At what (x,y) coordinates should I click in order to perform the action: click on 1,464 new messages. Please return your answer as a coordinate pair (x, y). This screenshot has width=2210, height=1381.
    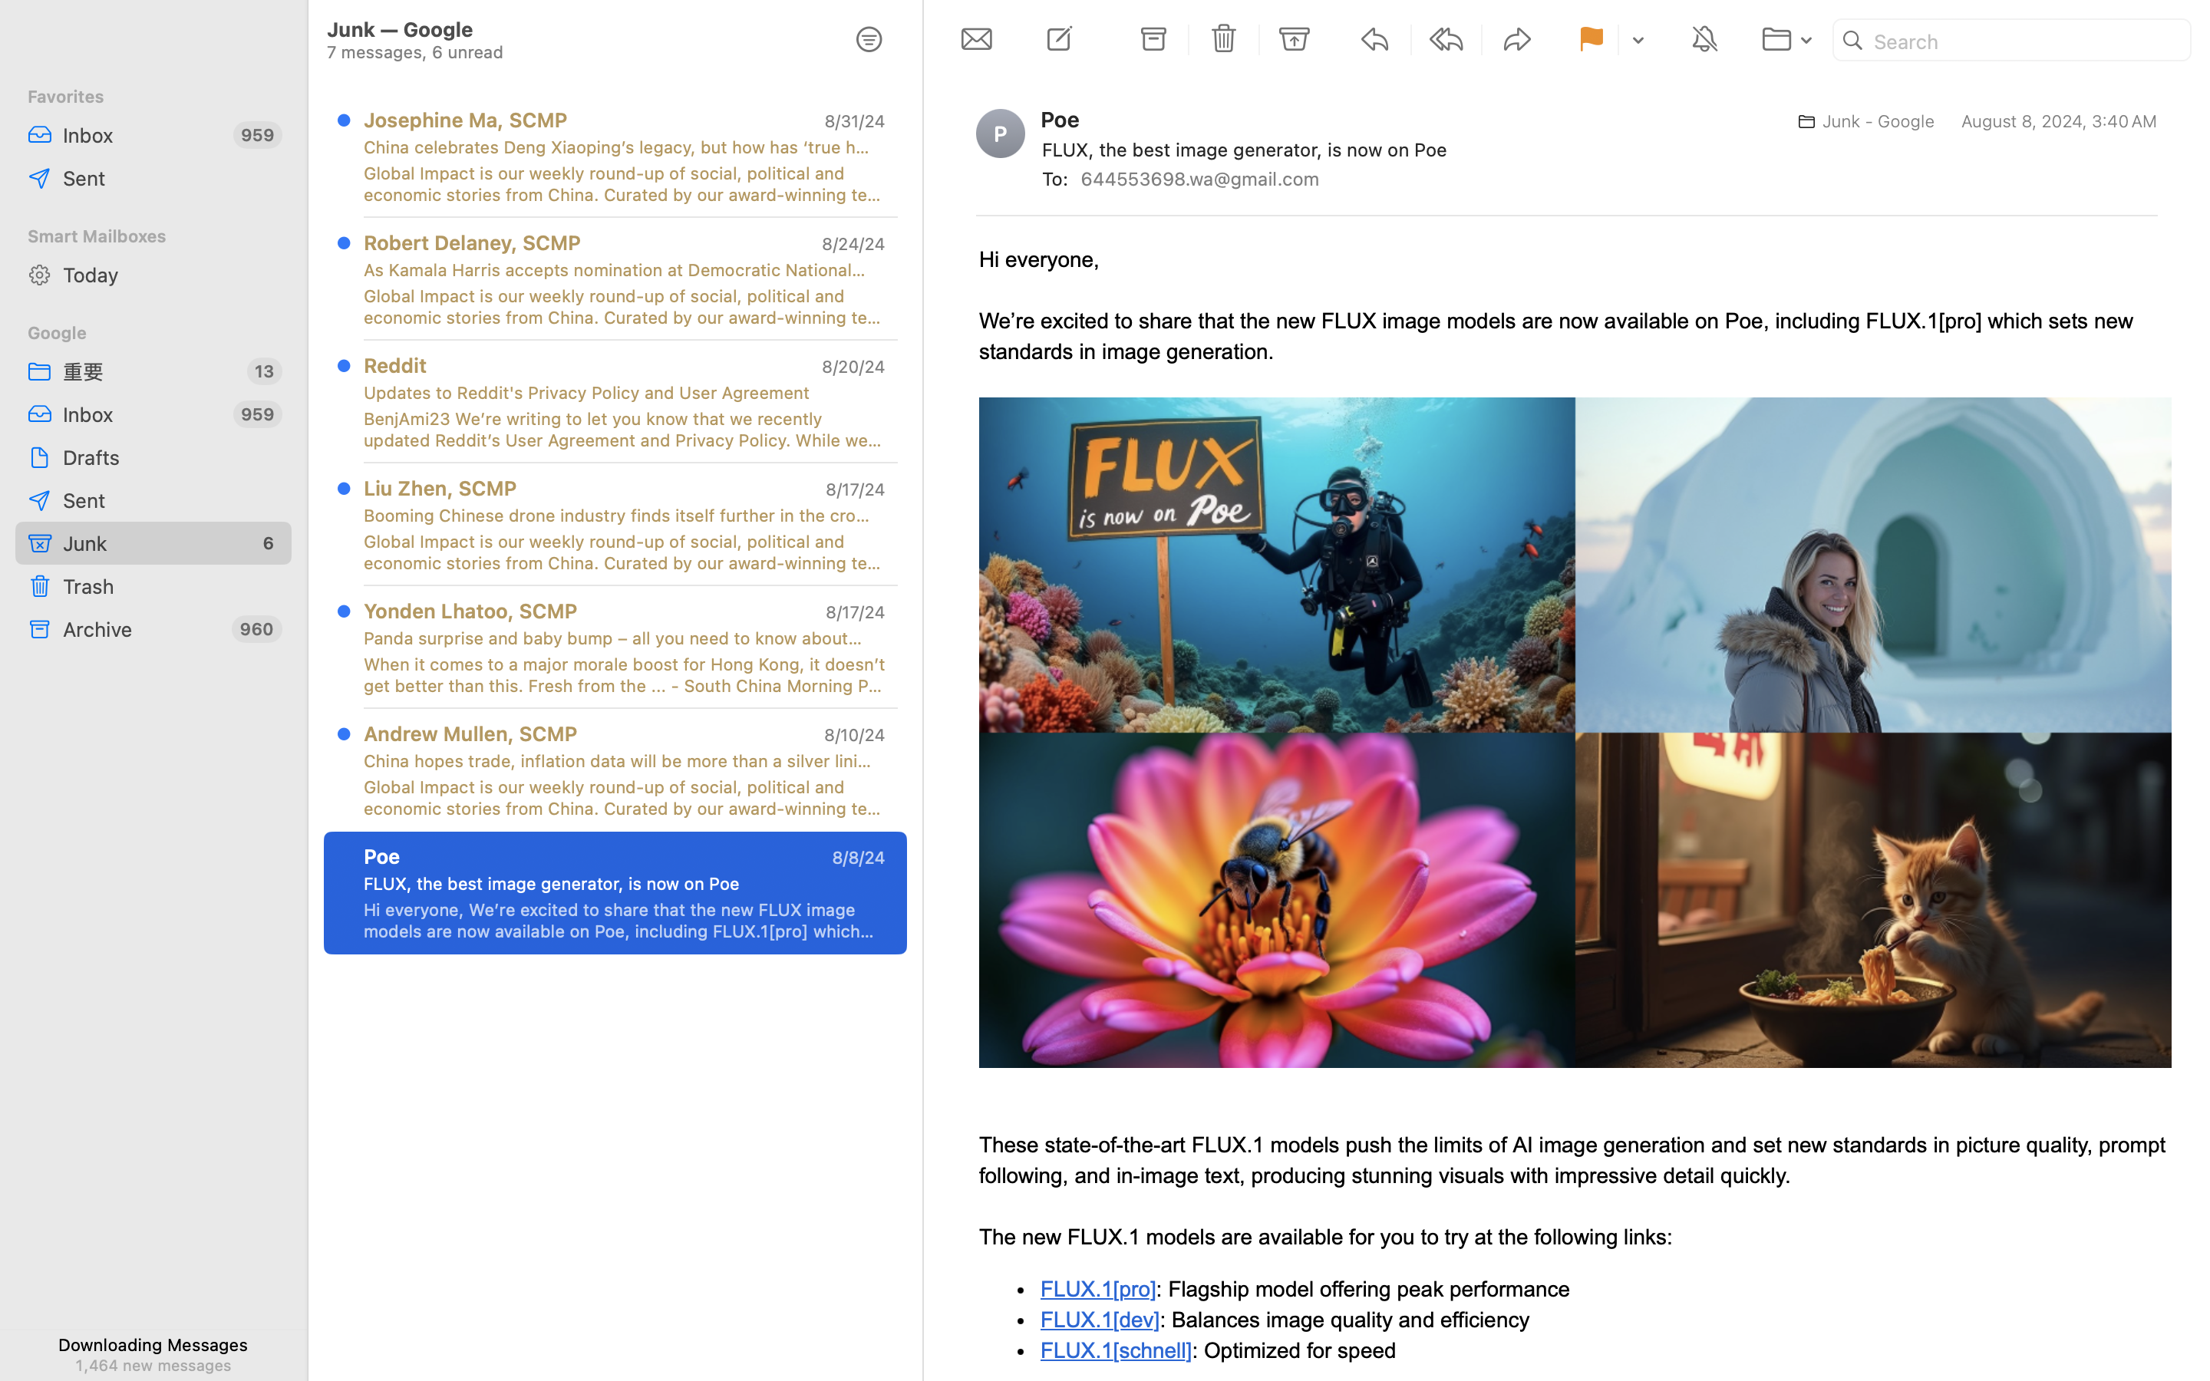
    Looking at the image, I should click on (153, 1365).